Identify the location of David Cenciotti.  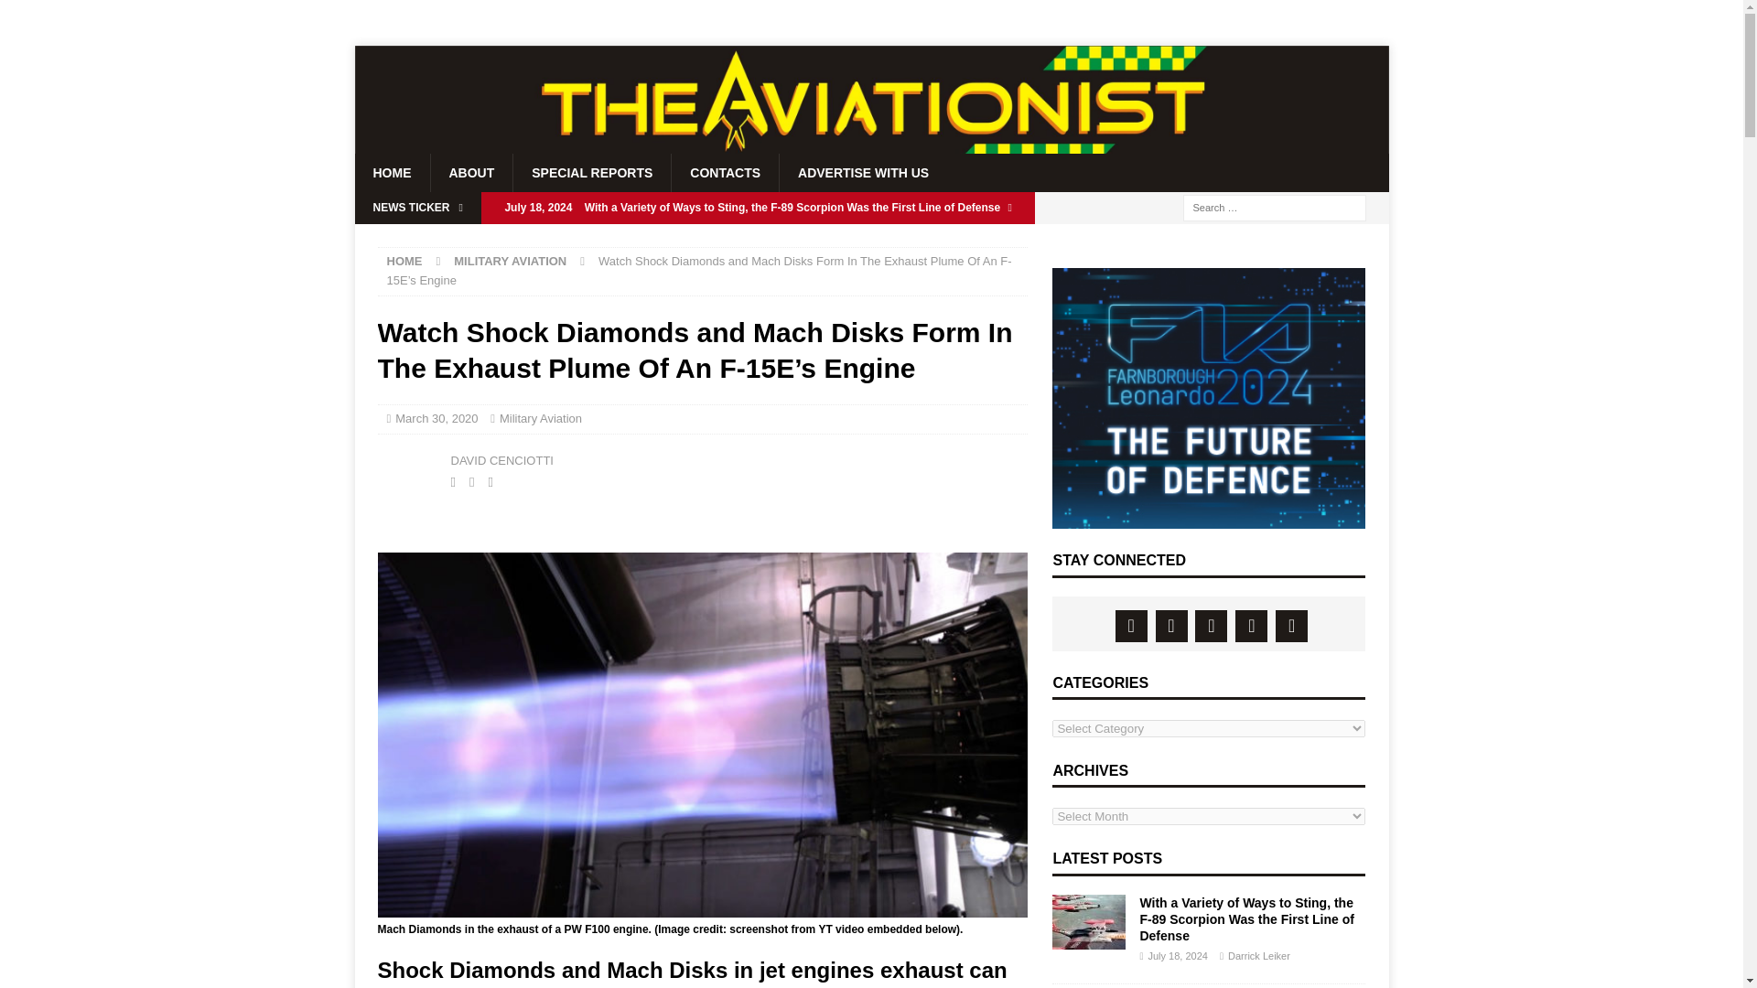
(409, 470).